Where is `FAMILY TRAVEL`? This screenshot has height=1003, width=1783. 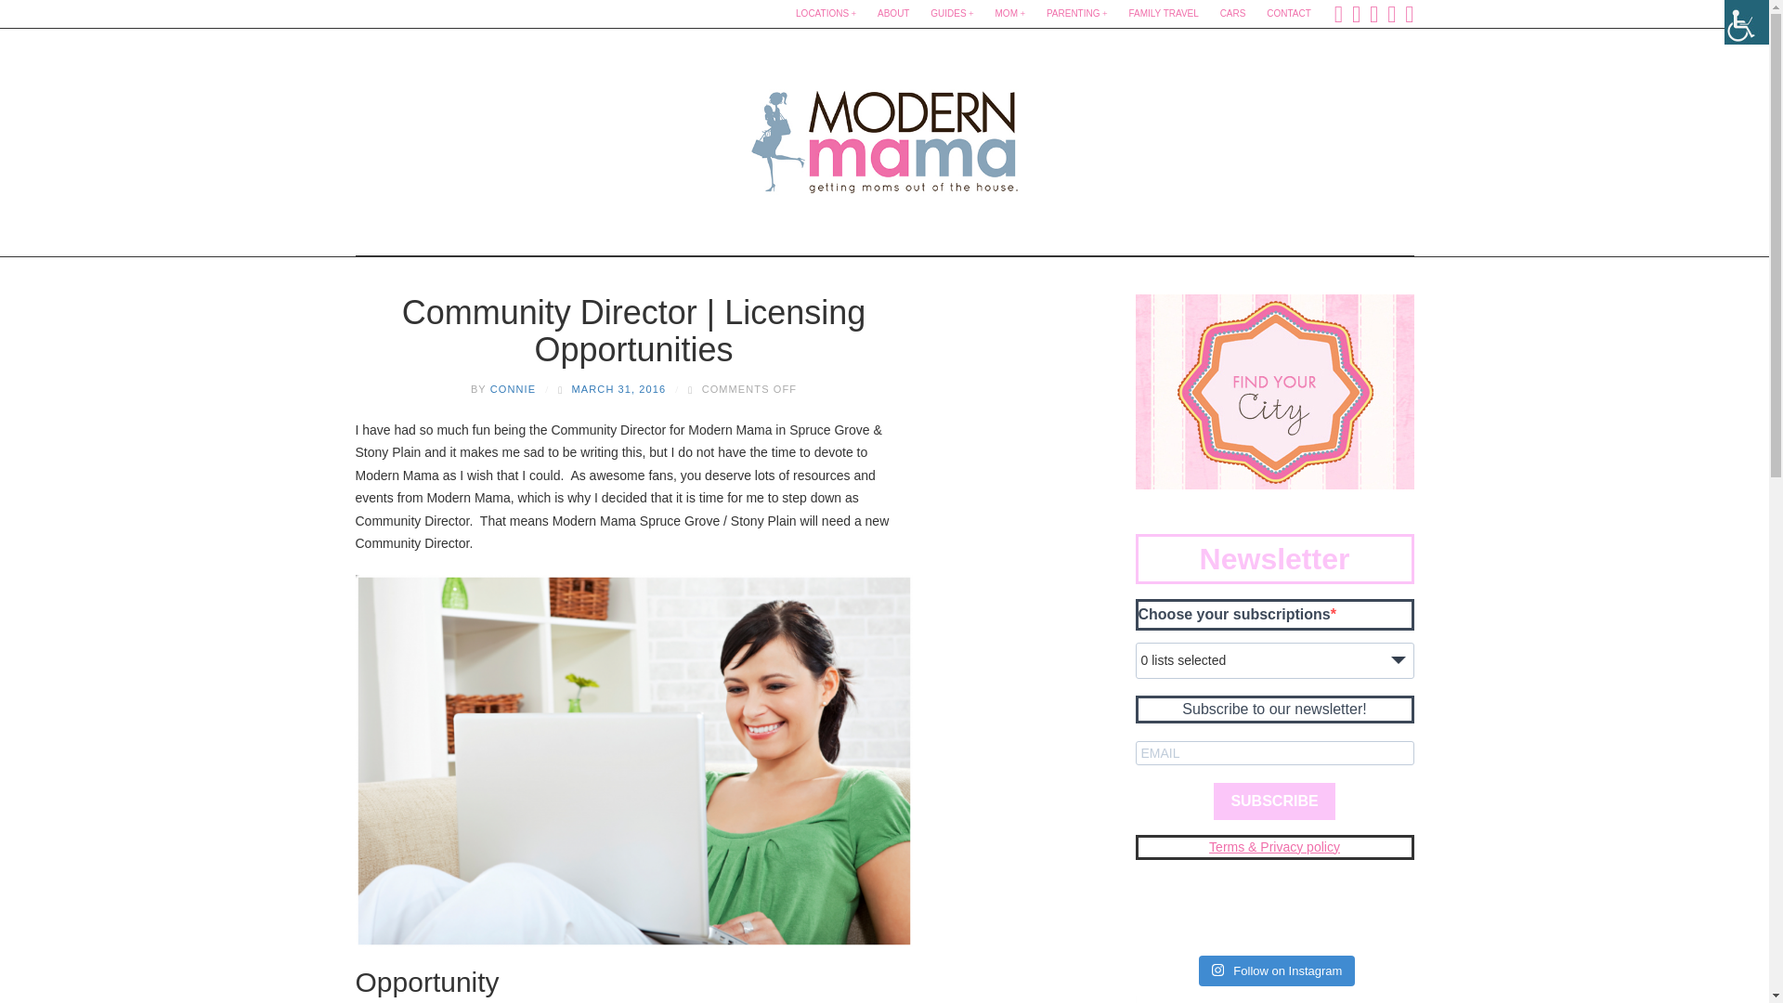
FAMILY TRAVEL is located at coordinates (1163, 14).